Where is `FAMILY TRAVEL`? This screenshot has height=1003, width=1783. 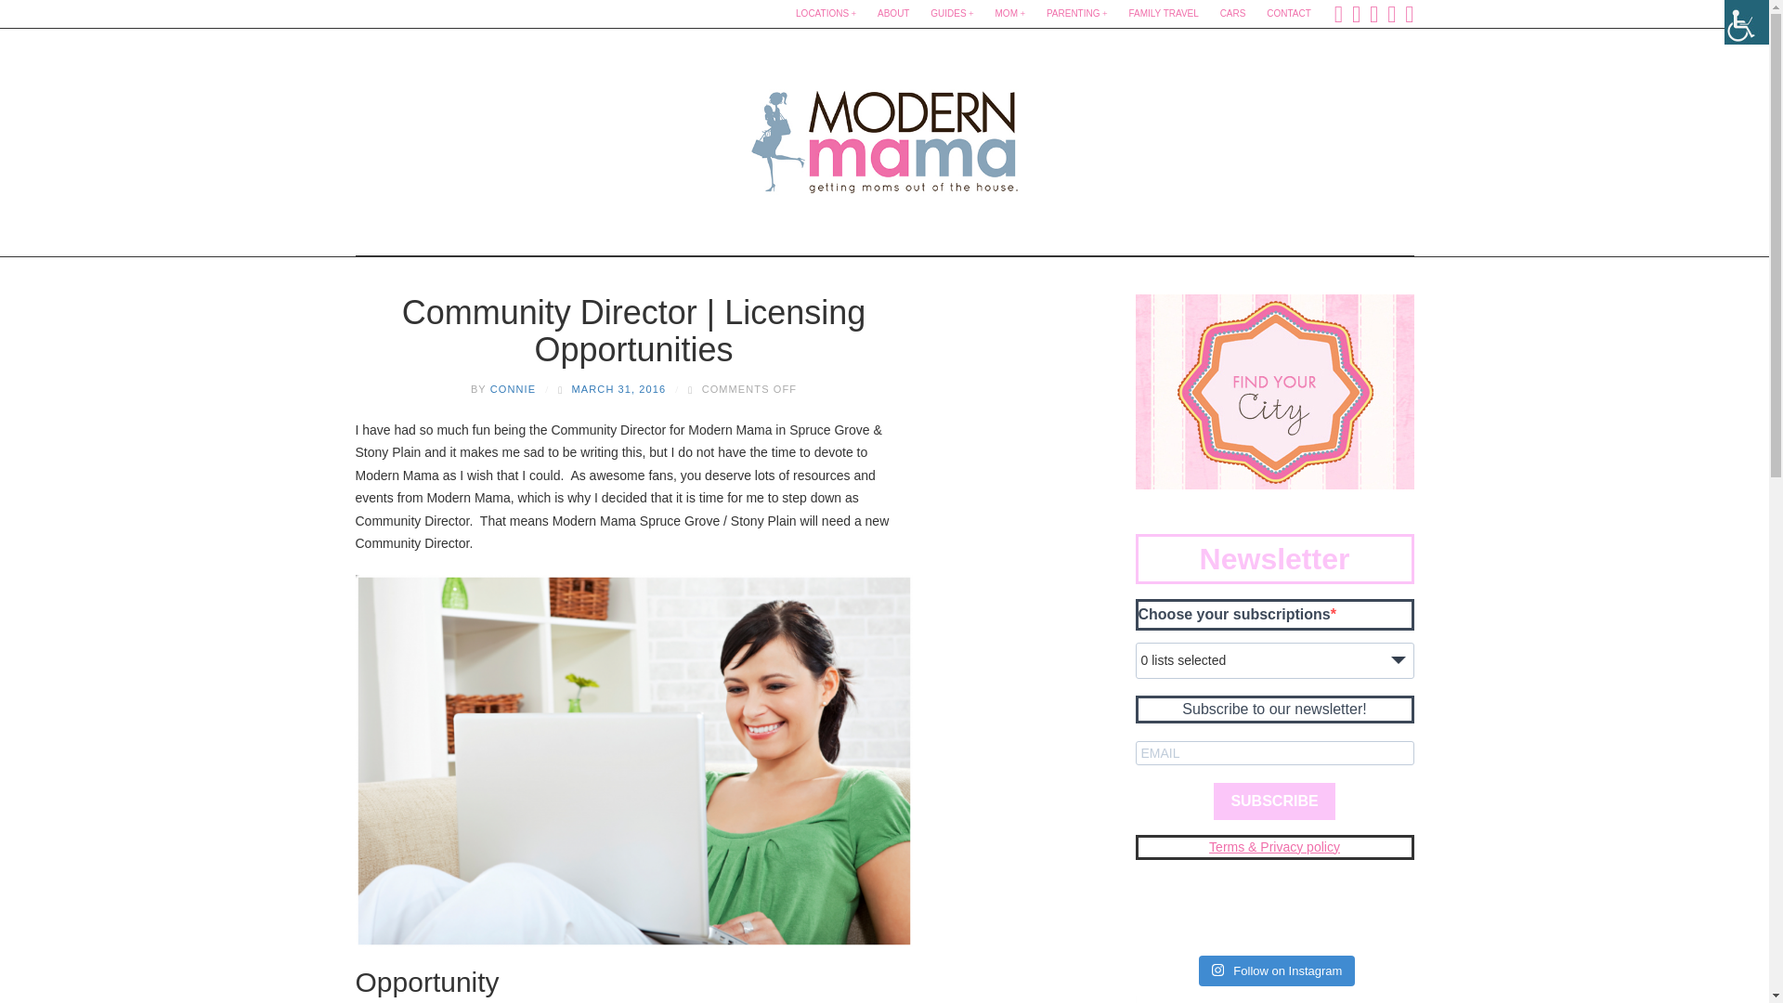
FAMILY TRAVEL is located at coordinates (1163, 14).